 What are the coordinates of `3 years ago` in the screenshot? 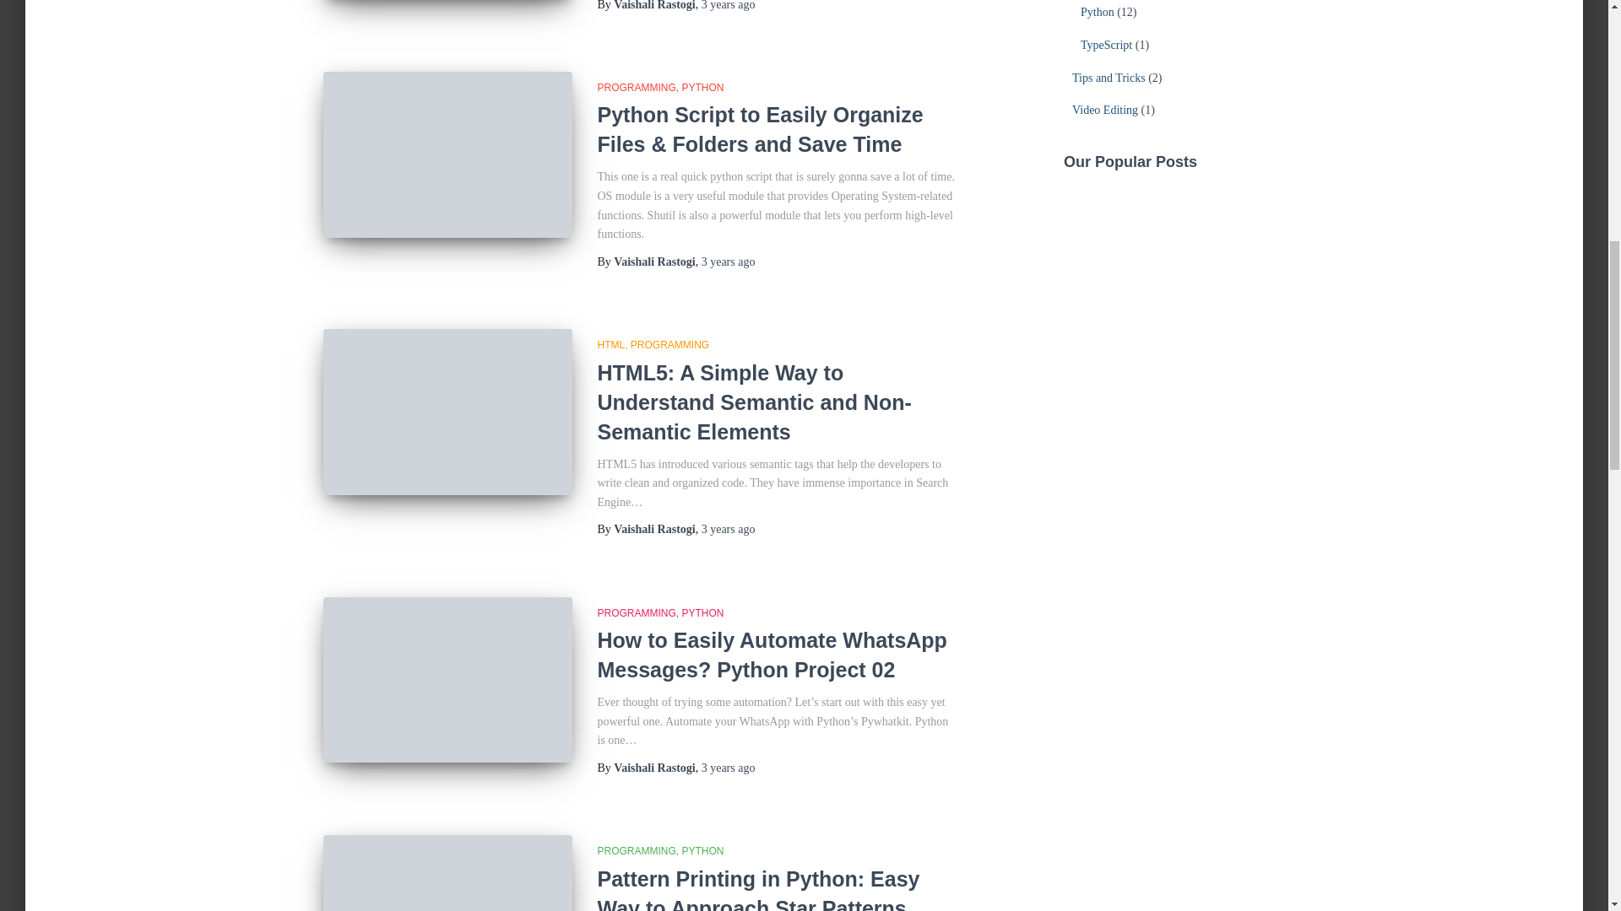 It's located at (728, 261).